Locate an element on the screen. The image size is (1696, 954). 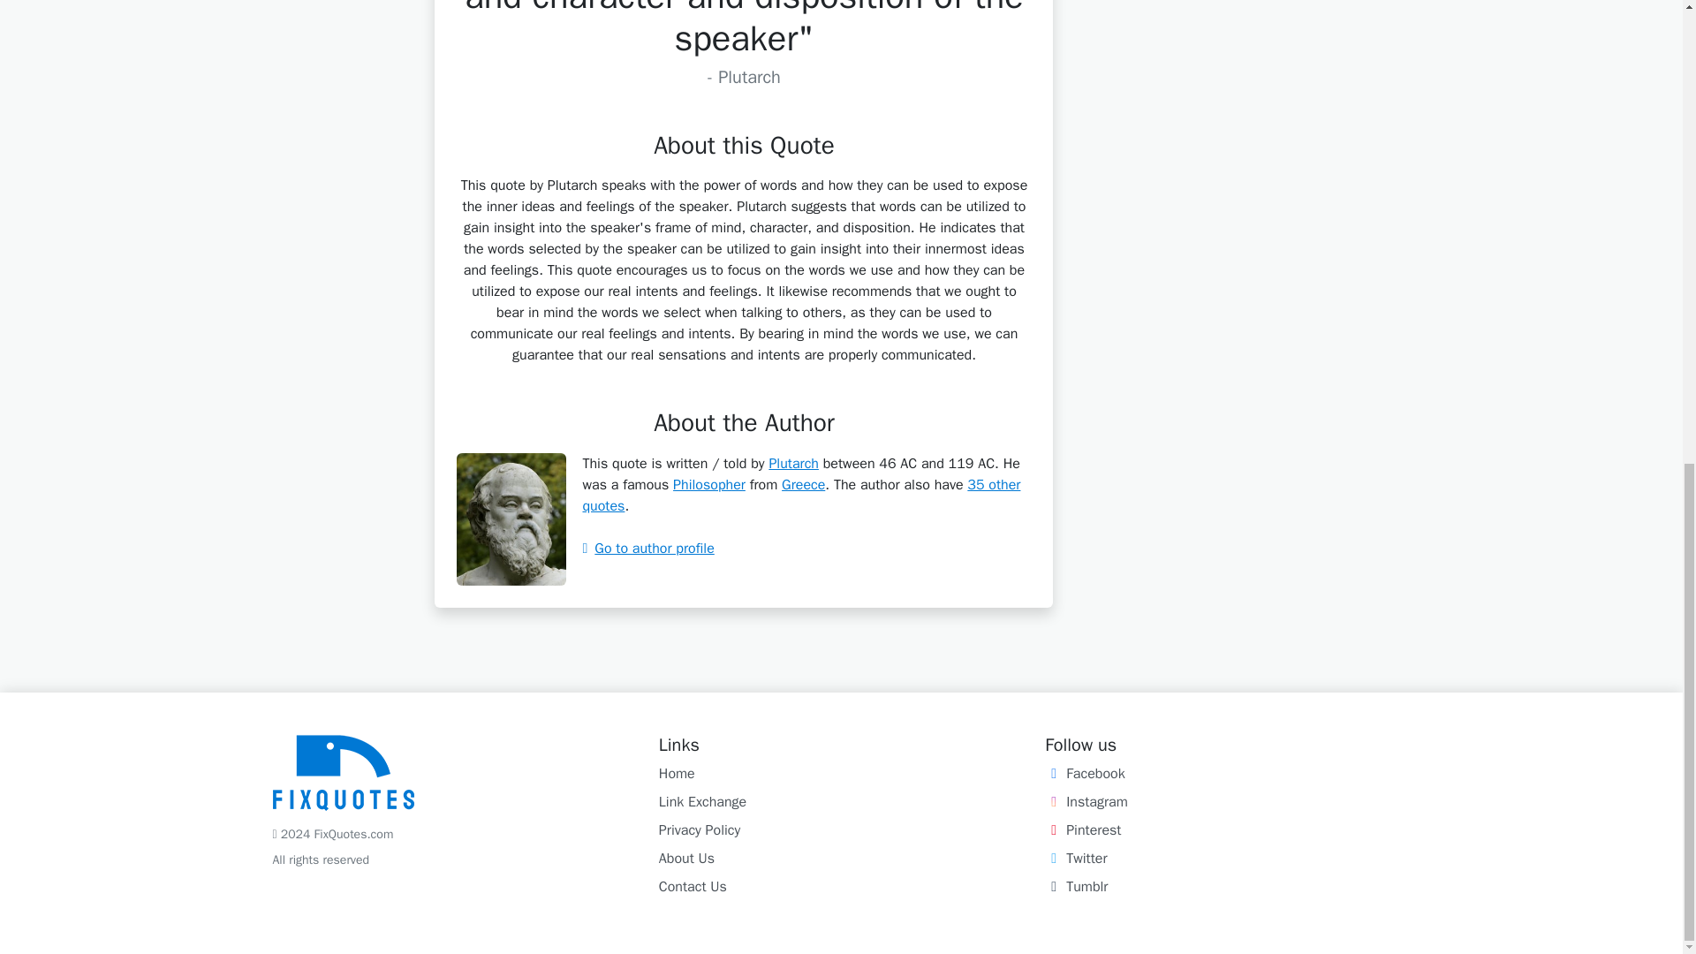
Tumblr is located at coordinates (1076, 887).